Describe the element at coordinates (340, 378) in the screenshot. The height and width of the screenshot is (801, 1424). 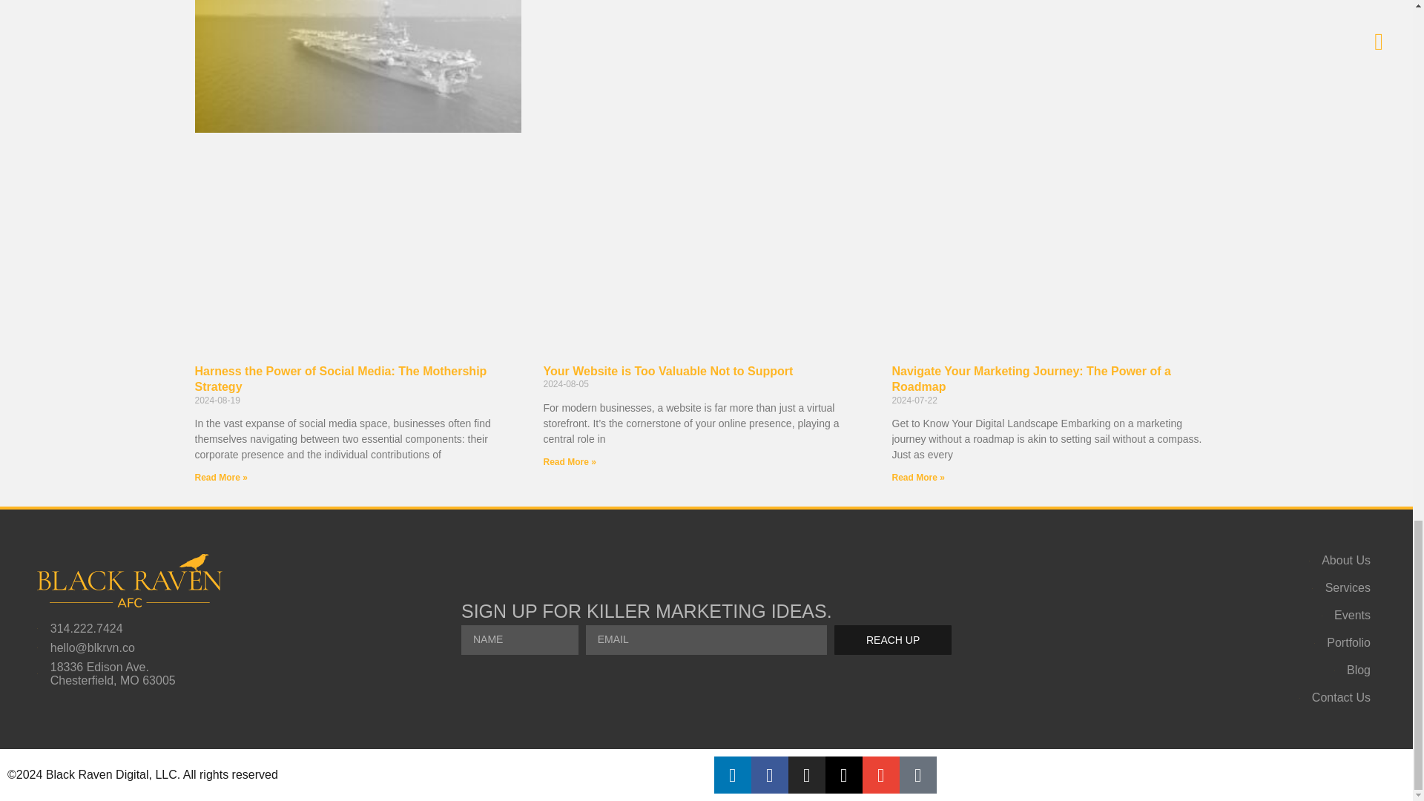
I see `Harness the Power of Social Media: The Mothership Strategy` at that location.